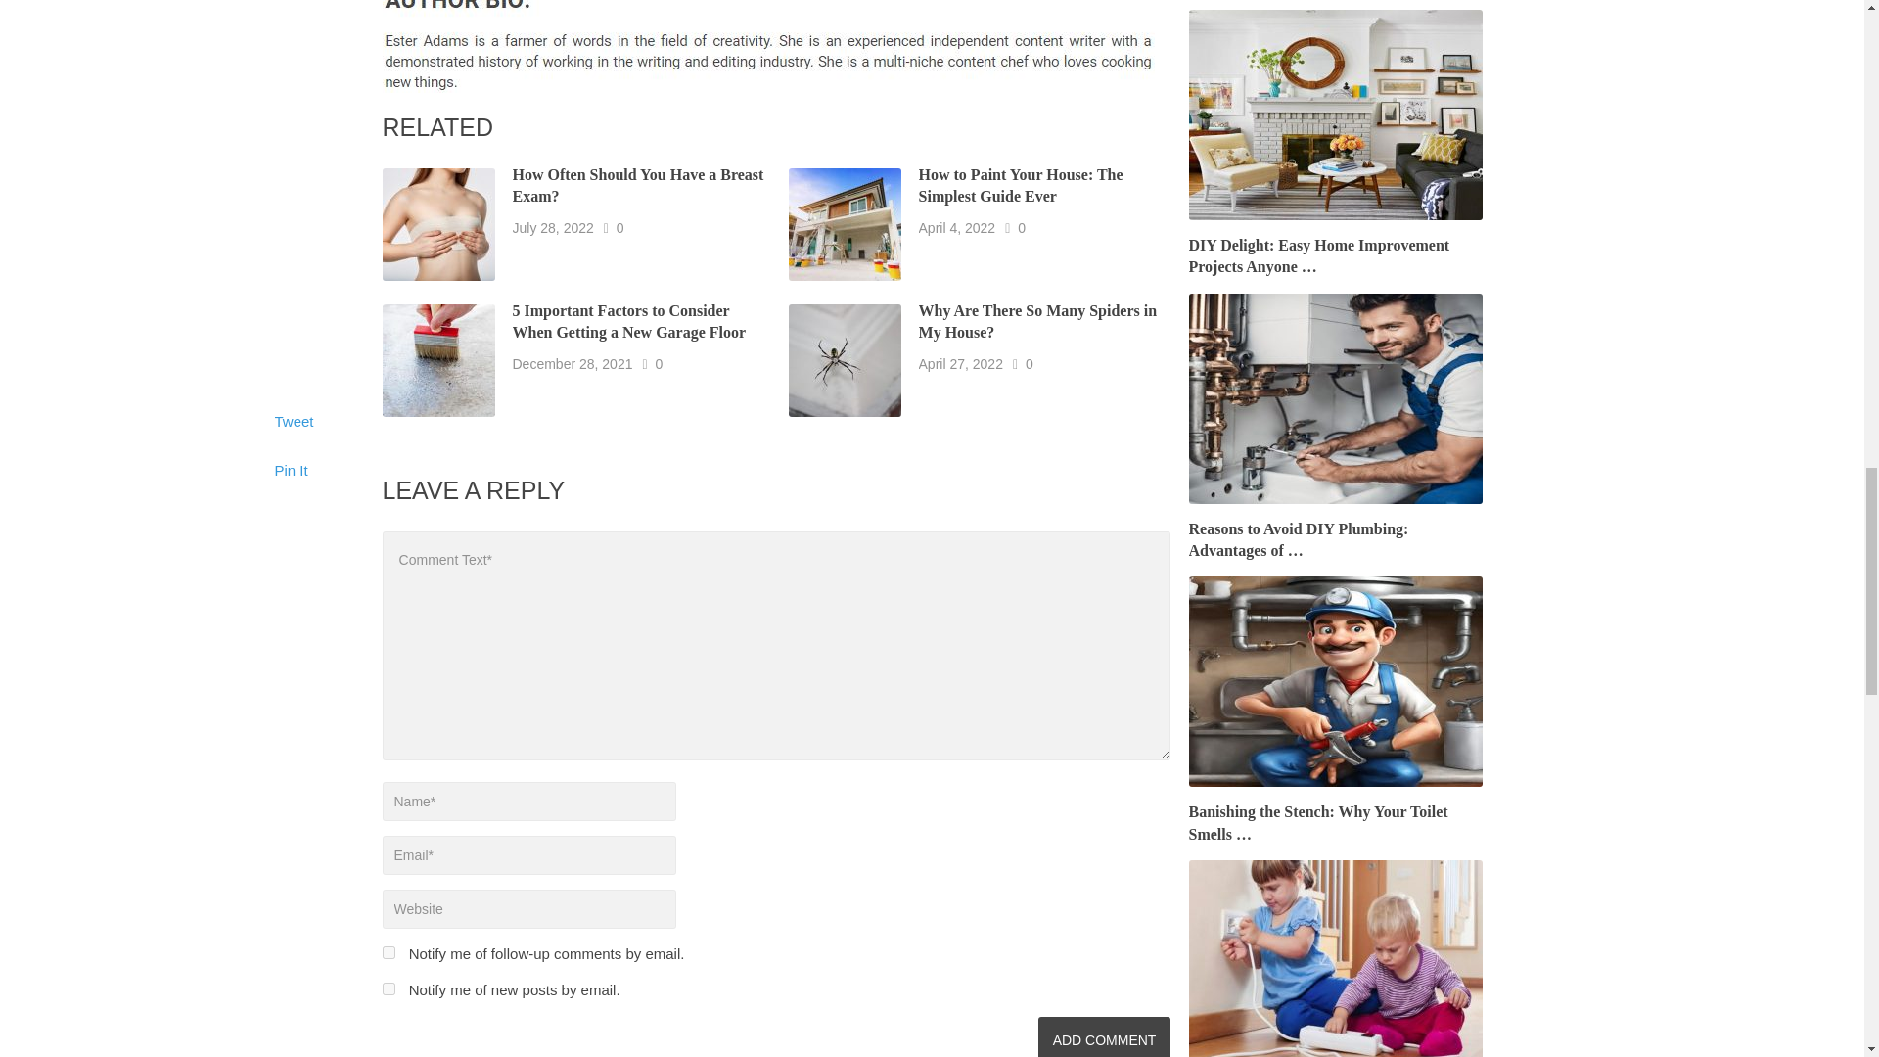 Image resolution: width=1879 pixels, height=1057 pixels. What do you see at coordinates (388, 988) in the screenshot?
I see `subscribe` at bounding box center [388, 988].